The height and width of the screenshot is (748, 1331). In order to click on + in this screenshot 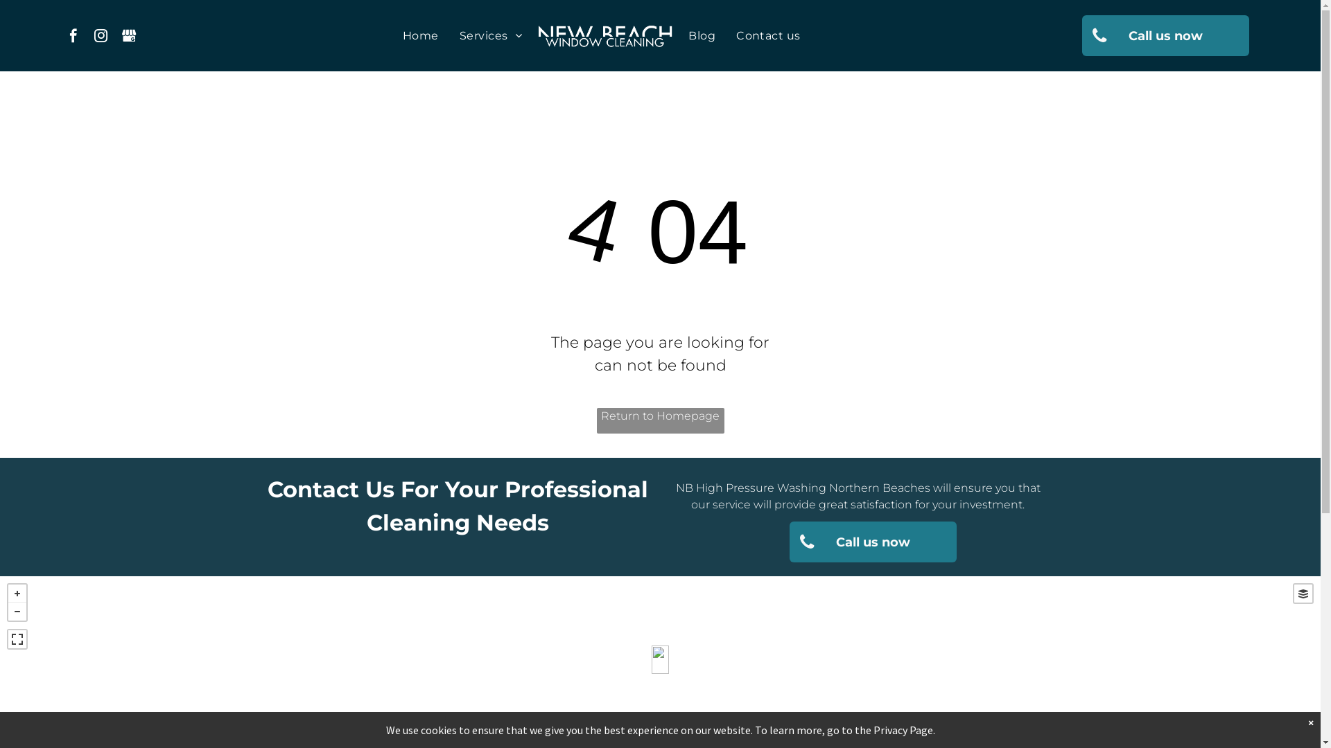, I will do `click(17, 594)`.